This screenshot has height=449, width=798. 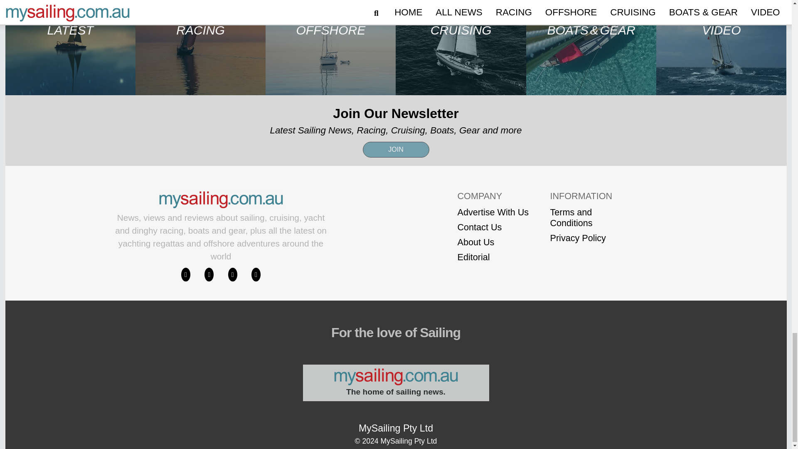 What do you see at coordinates (493, 242) in the screenshot?
I see `About Us` at bounding box center [493, 242].